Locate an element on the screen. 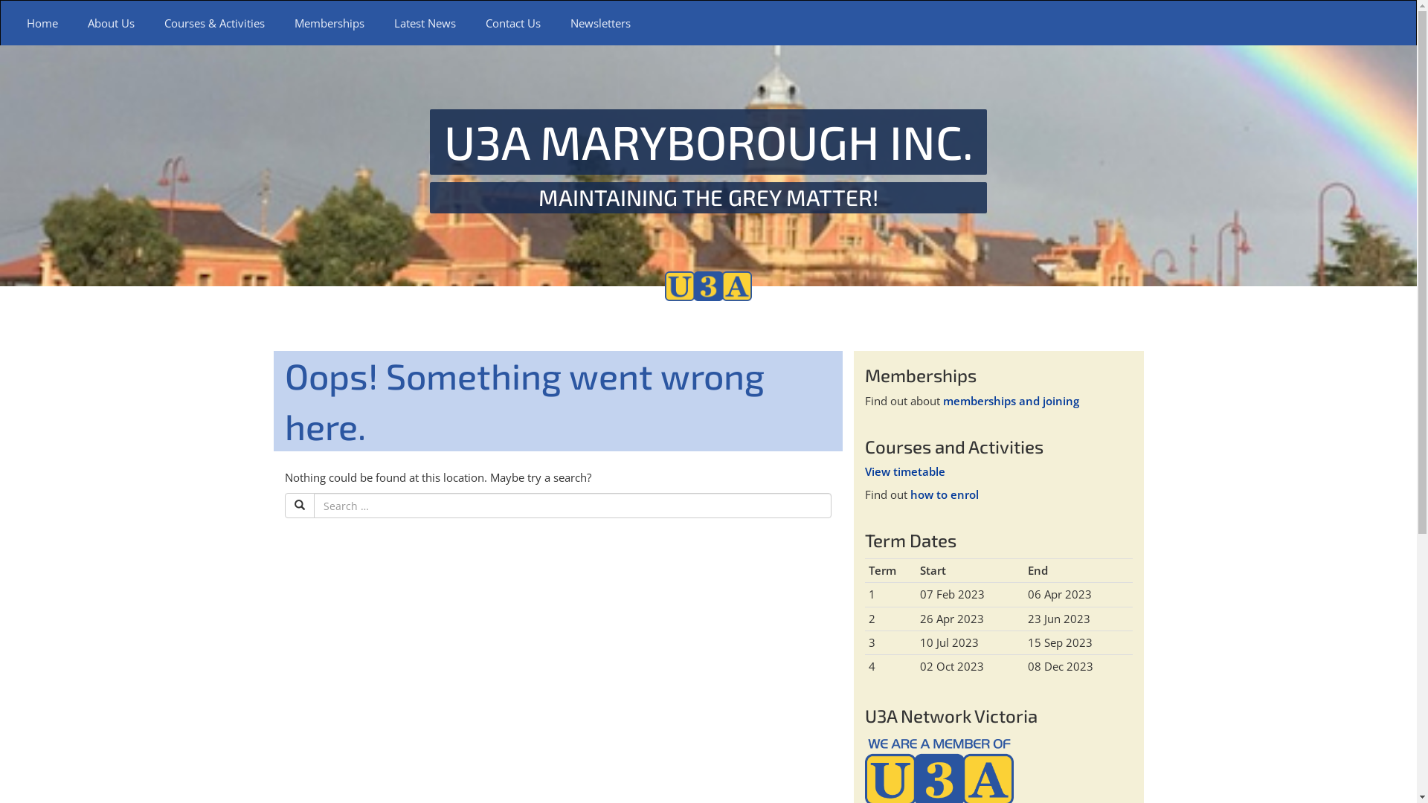 Image resolution: width=1428 pixels, height=803 pixels. Contact Us is located at coordinates (513, 23).